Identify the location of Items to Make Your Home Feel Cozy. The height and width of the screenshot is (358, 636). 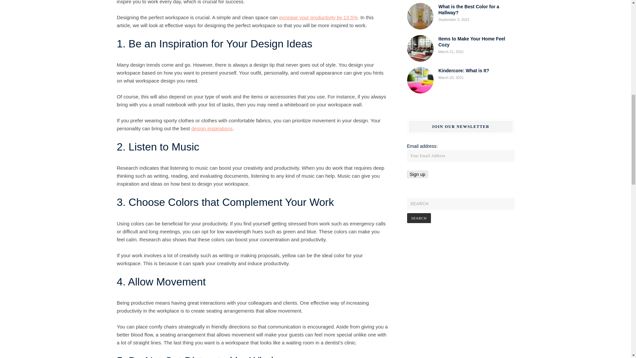
(472, 42).